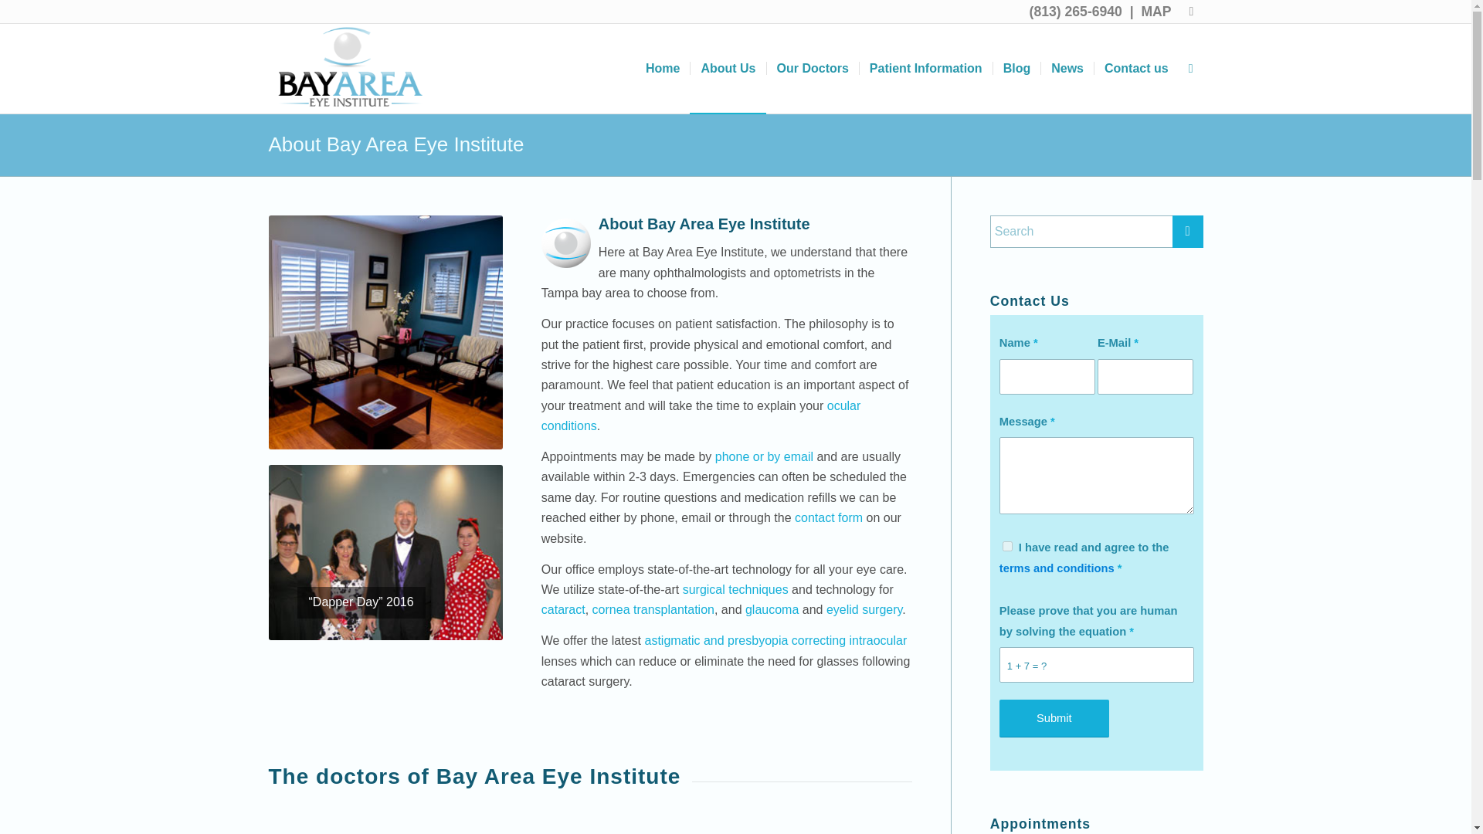 The width and height of the screenshot is (1483, 834). Describe the element at coordinates (1191, 12) in the screenshot. I see `Facebook` at that location.